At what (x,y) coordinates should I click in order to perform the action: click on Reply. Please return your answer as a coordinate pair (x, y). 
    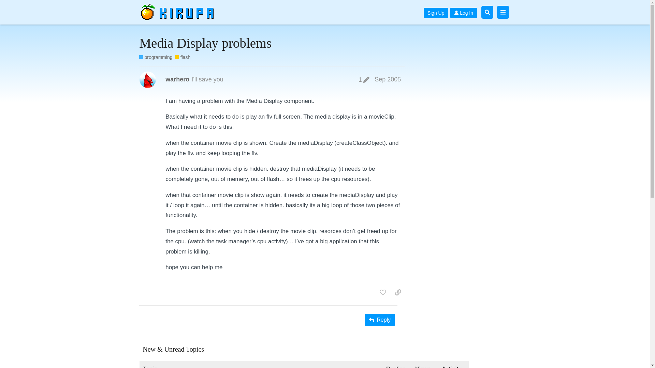
    Looking at the image, I should click on (380, 320).